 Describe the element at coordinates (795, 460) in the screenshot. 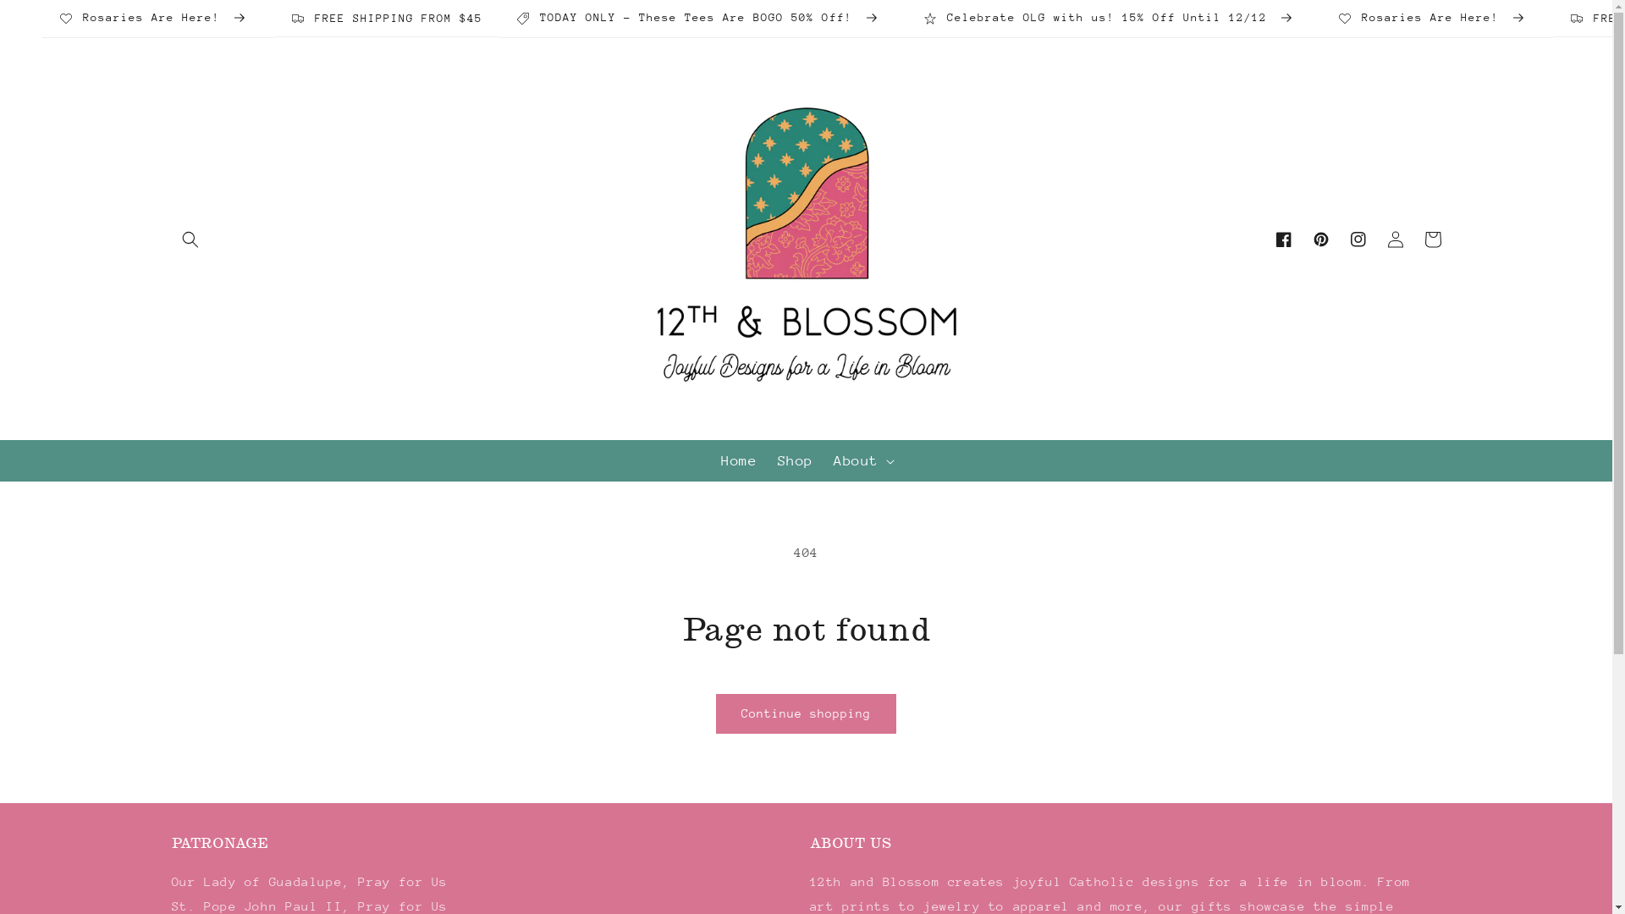

I see `Shop` at that location.